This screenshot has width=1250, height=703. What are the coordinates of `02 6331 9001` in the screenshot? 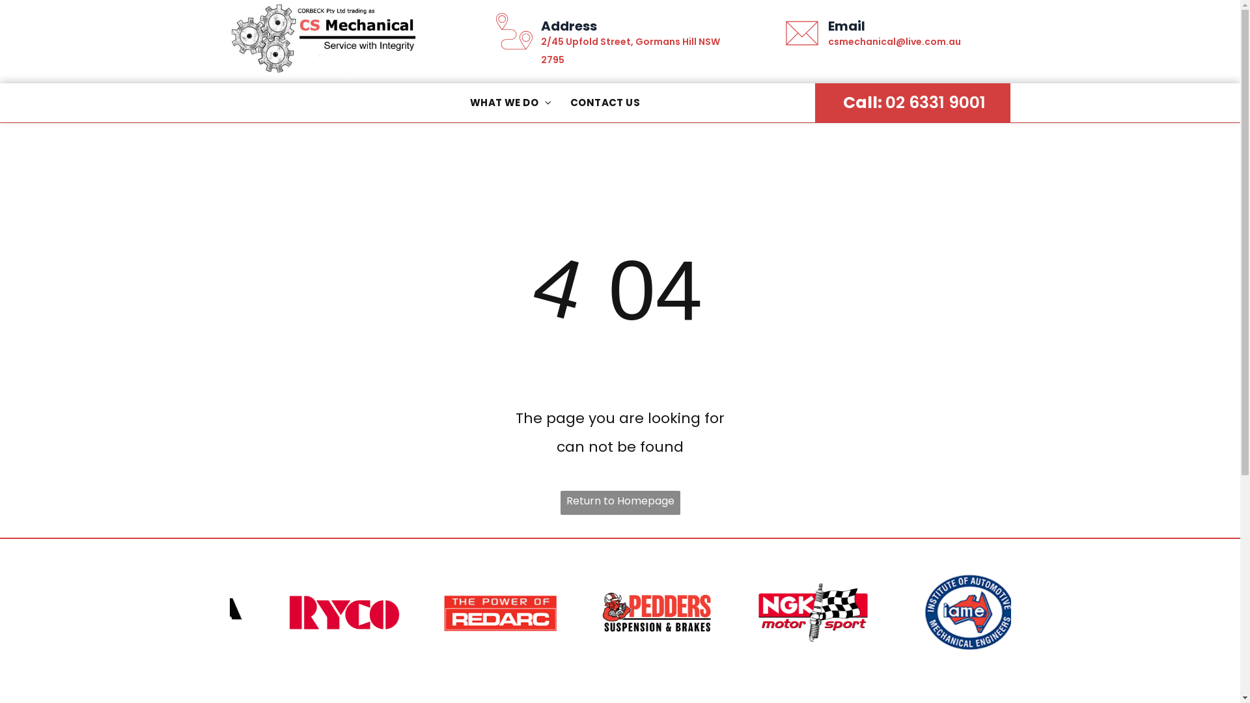 It's located at (936, 103).